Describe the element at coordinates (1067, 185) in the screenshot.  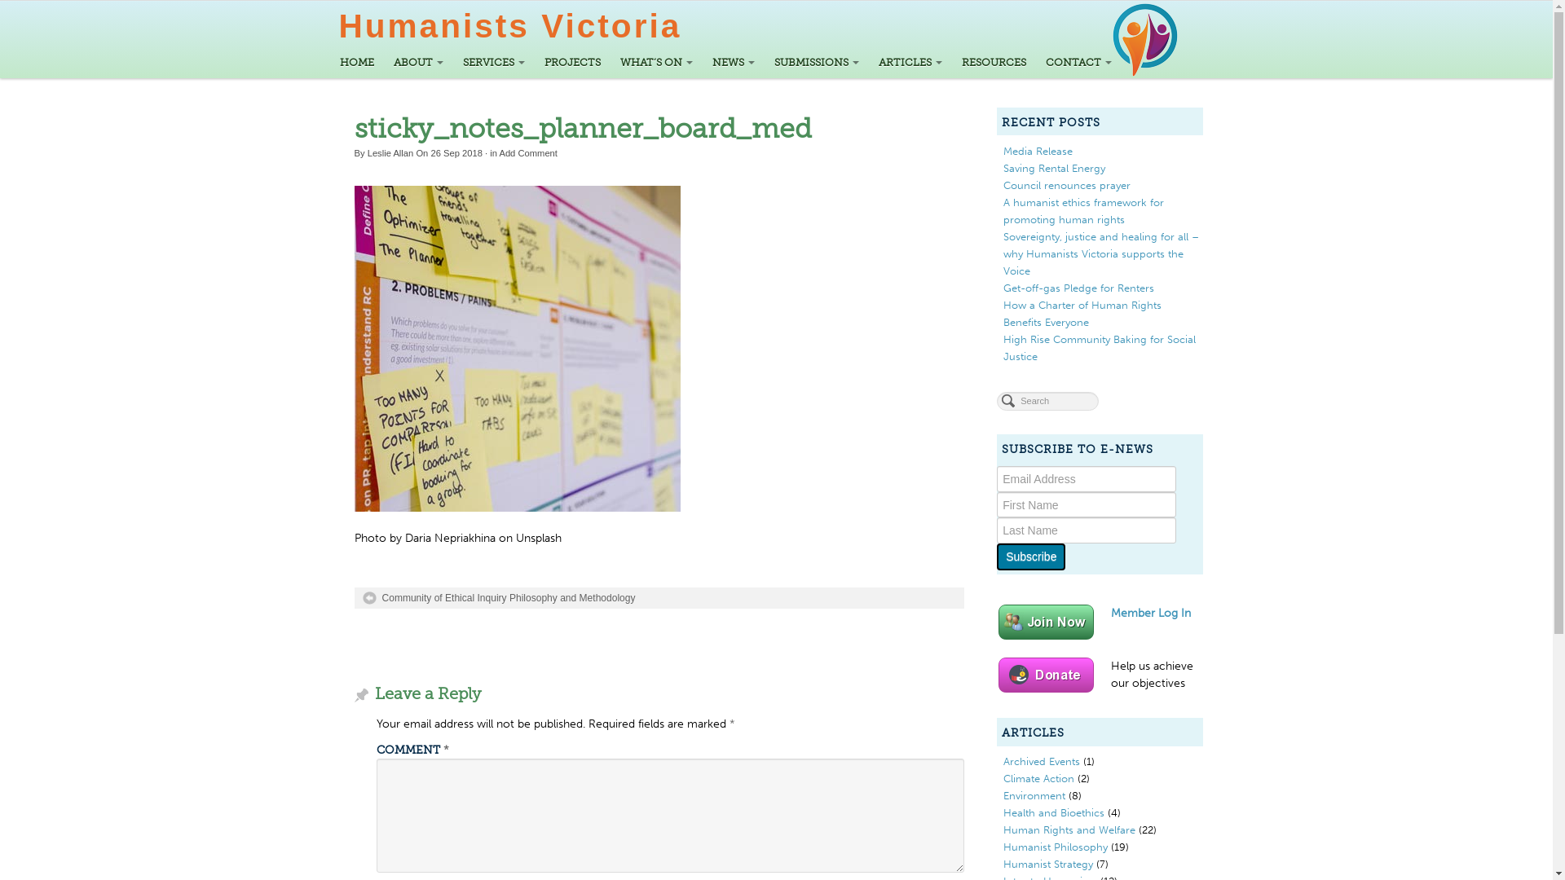
I see `Council renounces prayer` at that location.